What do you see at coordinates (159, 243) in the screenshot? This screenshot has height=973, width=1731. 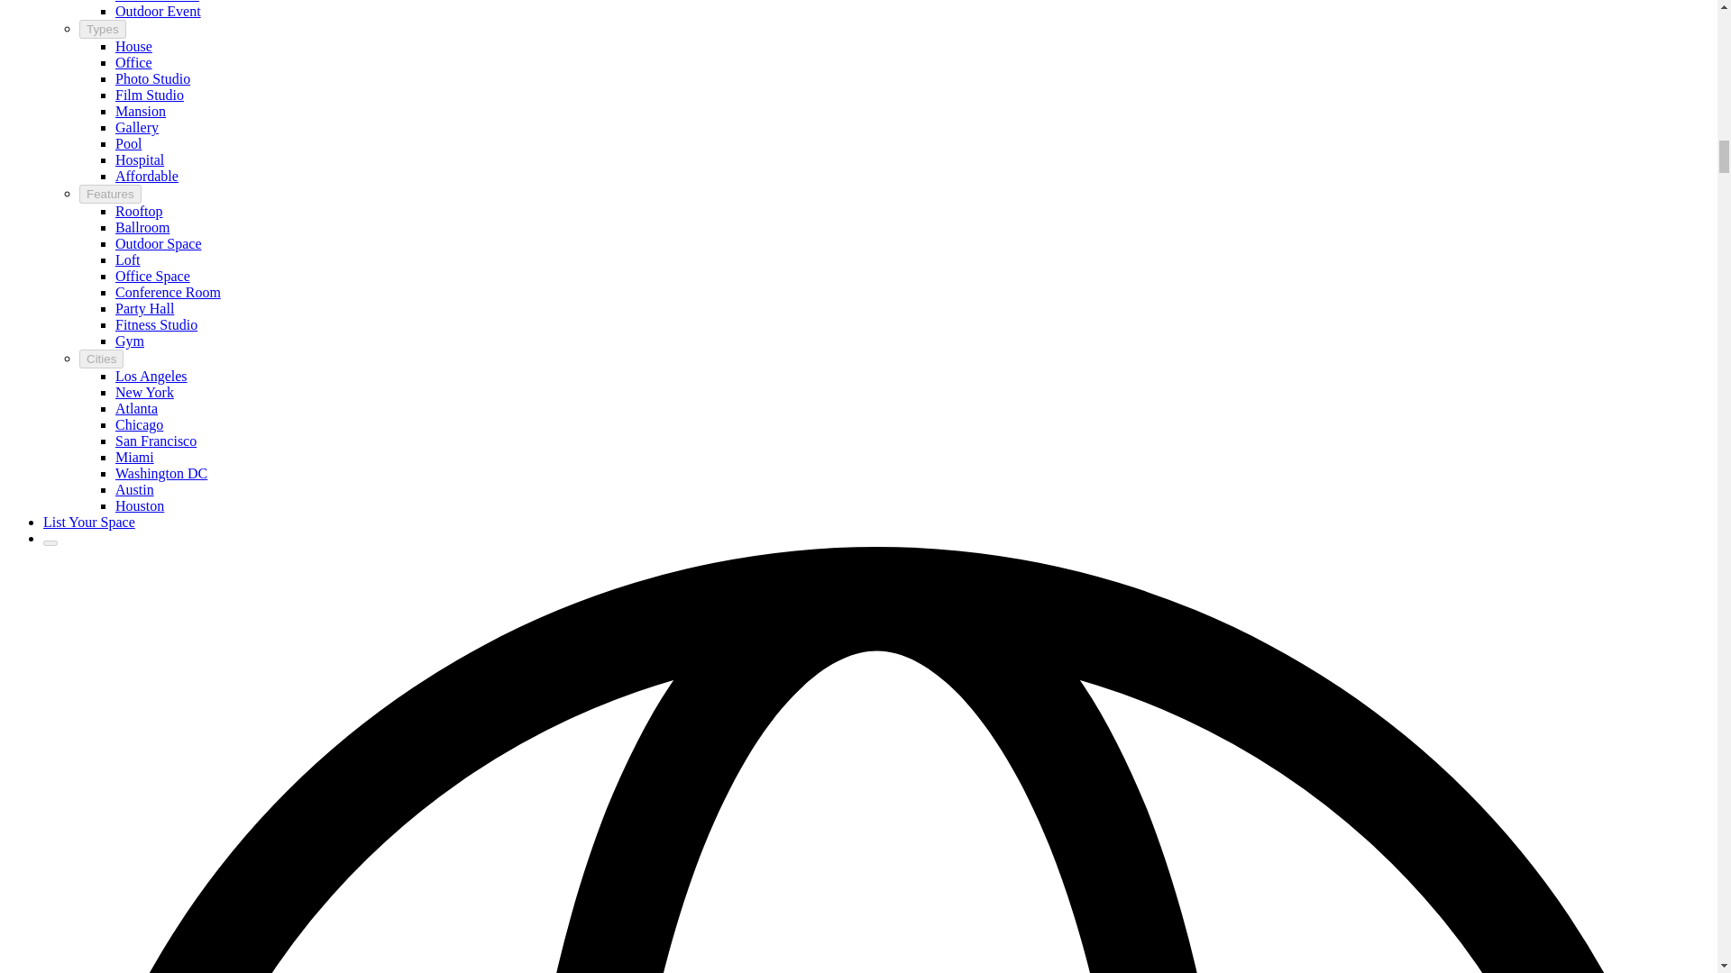 I see `Outdoor Space` at bounding box center [159, 243].